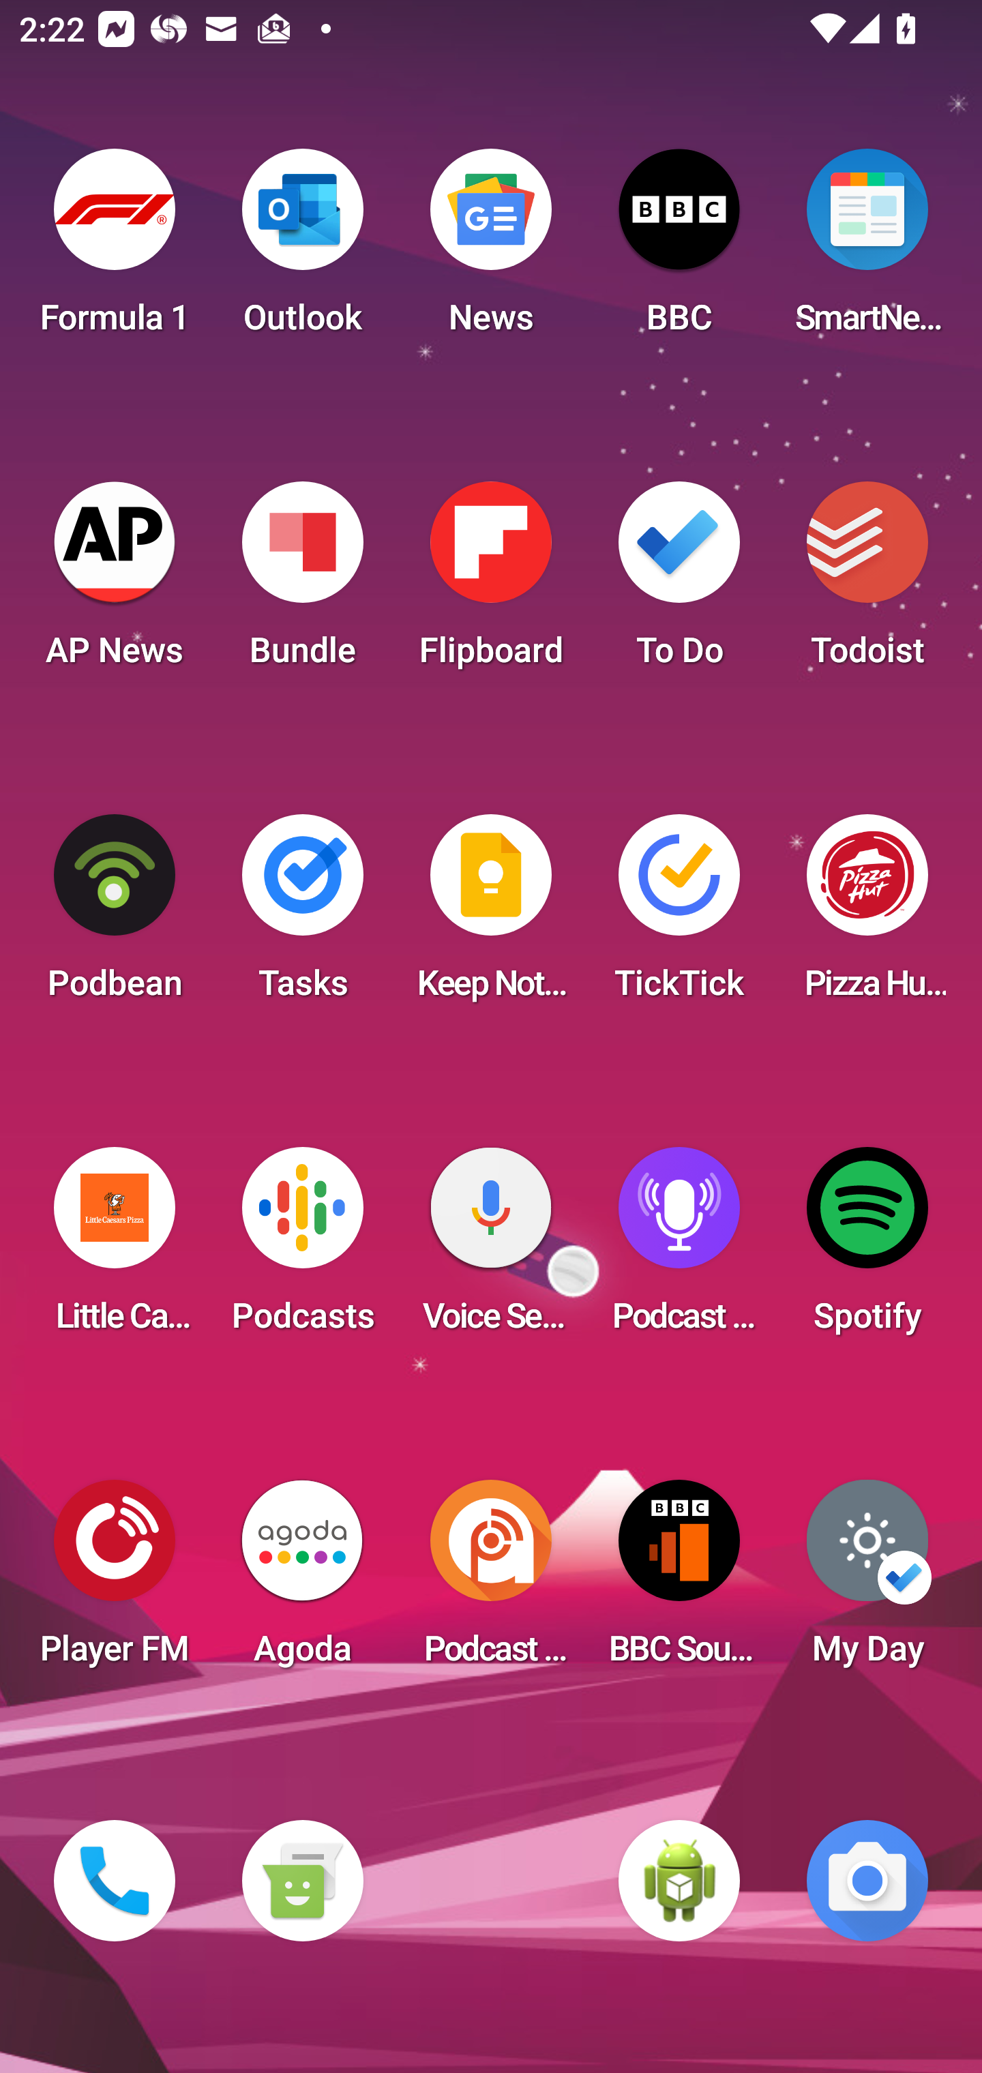 This screenshot has height=2073, width=982. What do you see at coordinates (491, 250) in the screenshot?
I see `News` at bounding box center [491, 250].